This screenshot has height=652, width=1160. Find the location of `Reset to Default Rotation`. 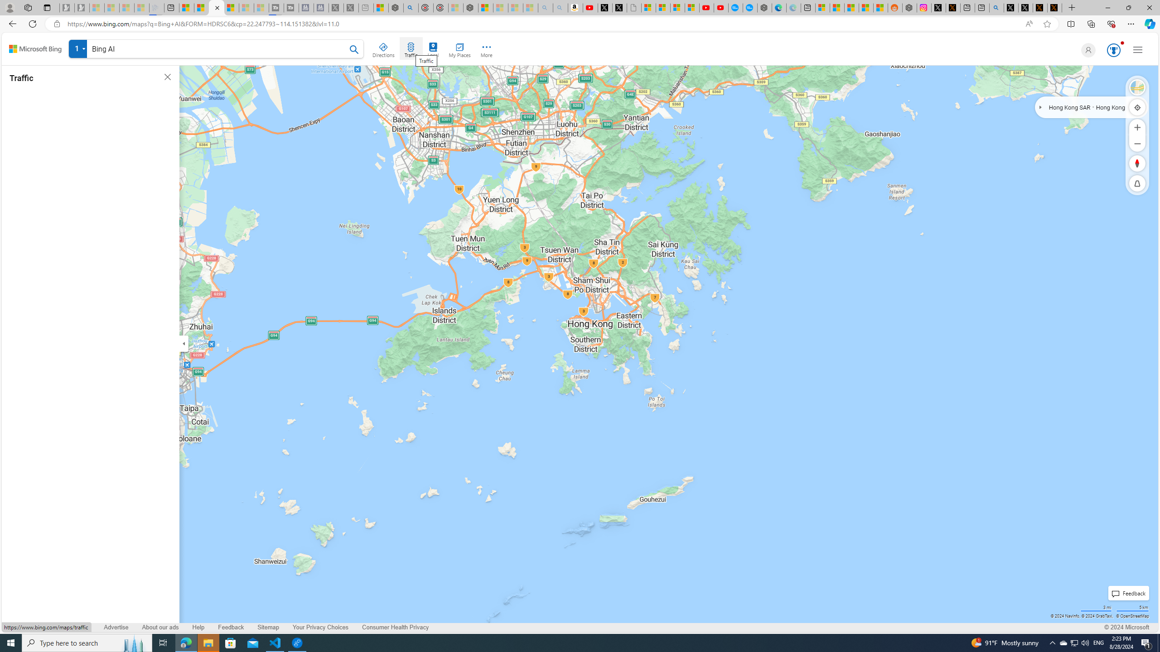

Reset to Default Rotation is located at coordinates (1137, 163).